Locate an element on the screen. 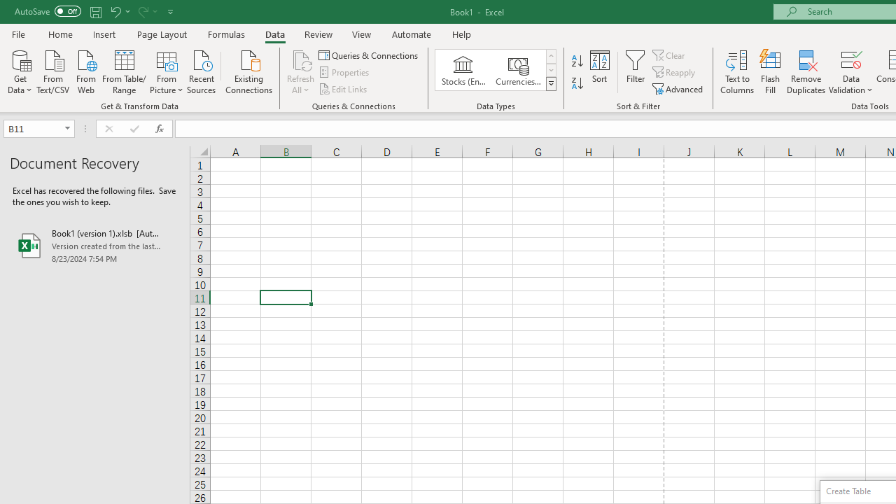  Sort... is located at coordinates (599, 71).